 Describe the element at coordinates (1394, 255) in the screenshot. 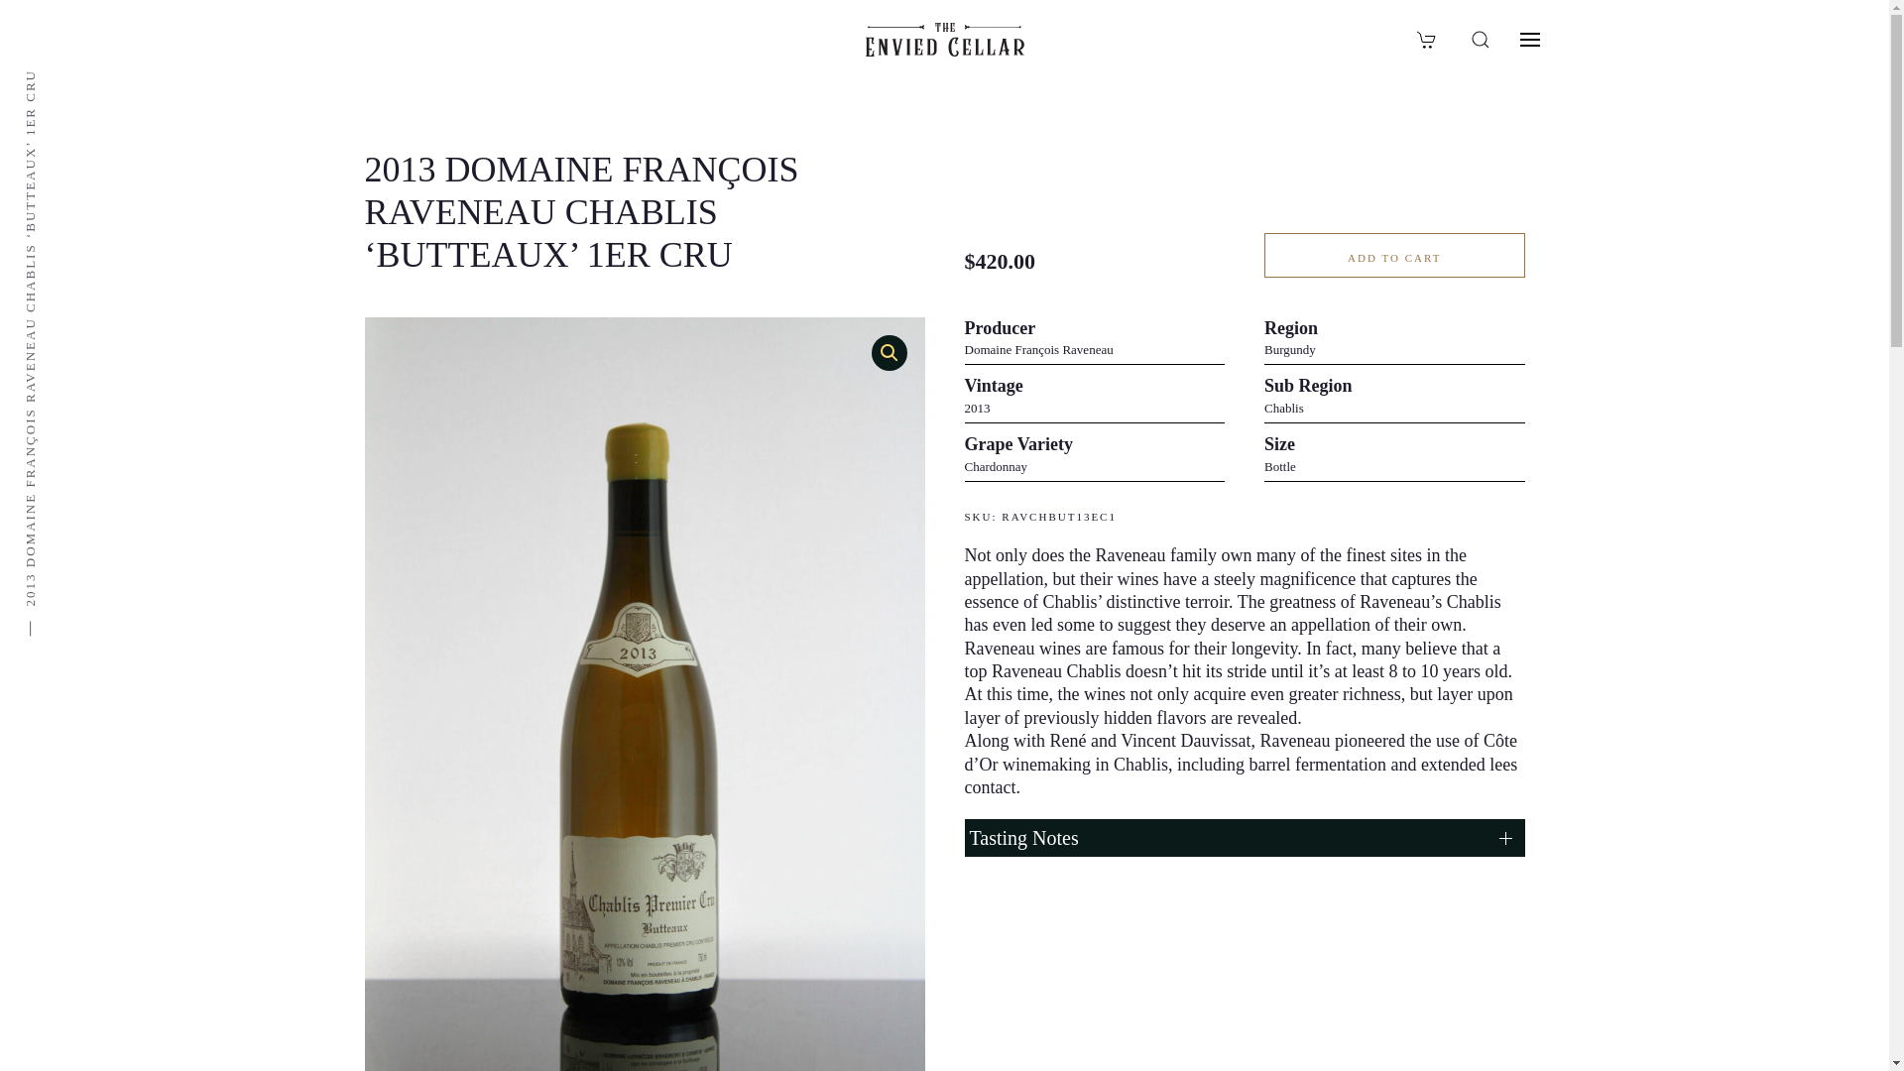

I see `ADD TO CART` at that location.